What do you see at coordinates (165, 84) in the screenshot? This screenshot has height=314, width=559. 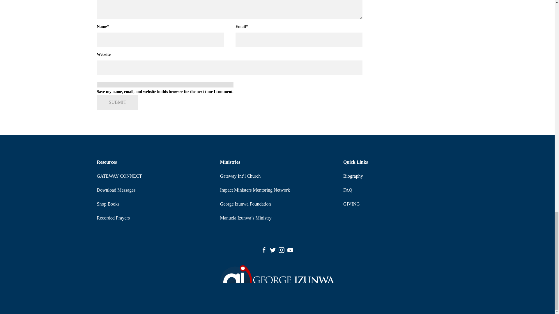 I see `yes` at bounding box center [165, 84].